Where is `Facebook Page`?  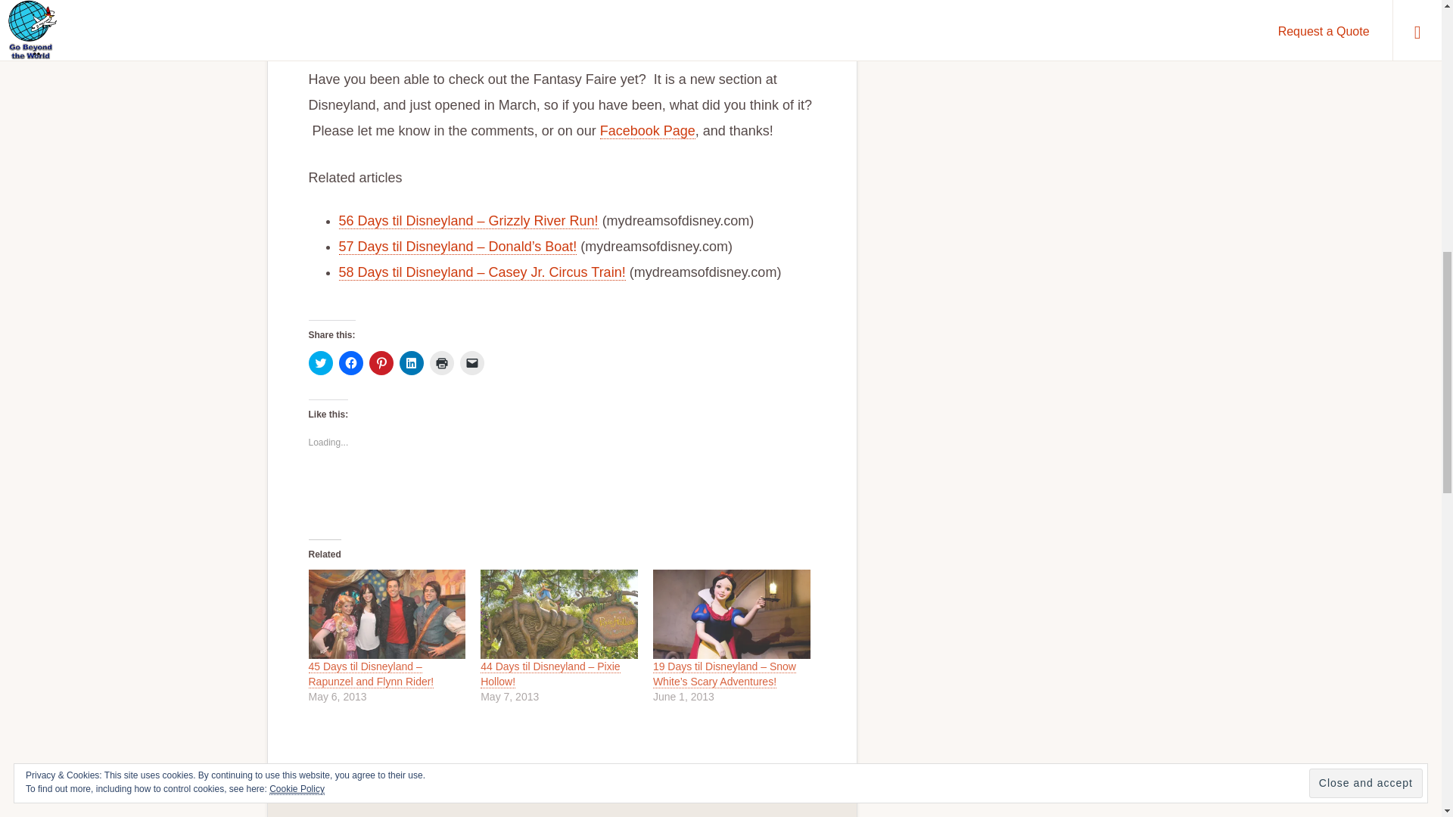 Facebook Page is located at coordinates (648, 131).